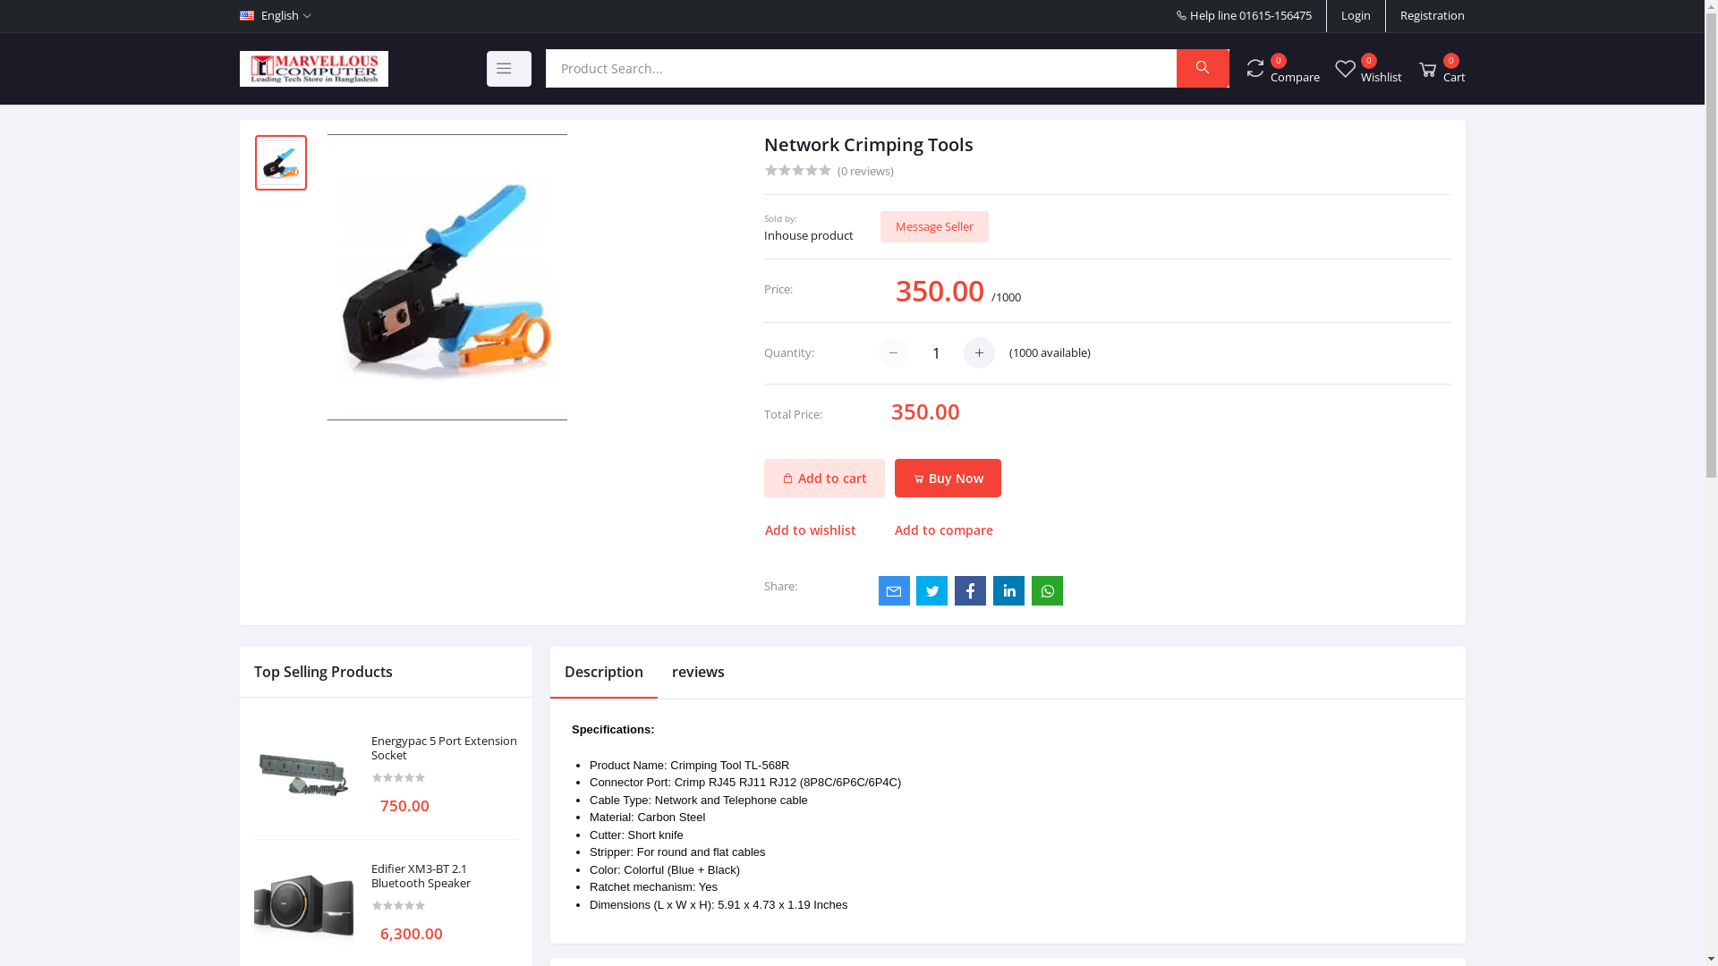 Image resolution: width=1718 pixels, height=966 pixels. Describe the element at coordinates (1281, 68) in the screenshot. I see `0
Compare` at that location.